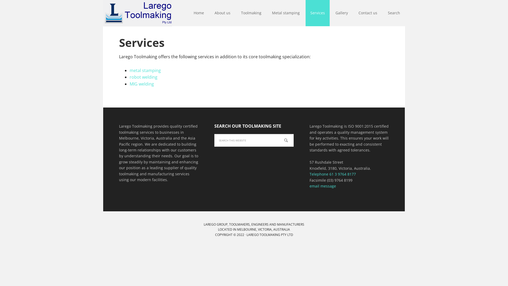 The height and width of the screenshot is (286, 508). Describe the element at coordinates (333, 174) in the screenshot. I see `Telephone 61 3 9764 8177` at that location.